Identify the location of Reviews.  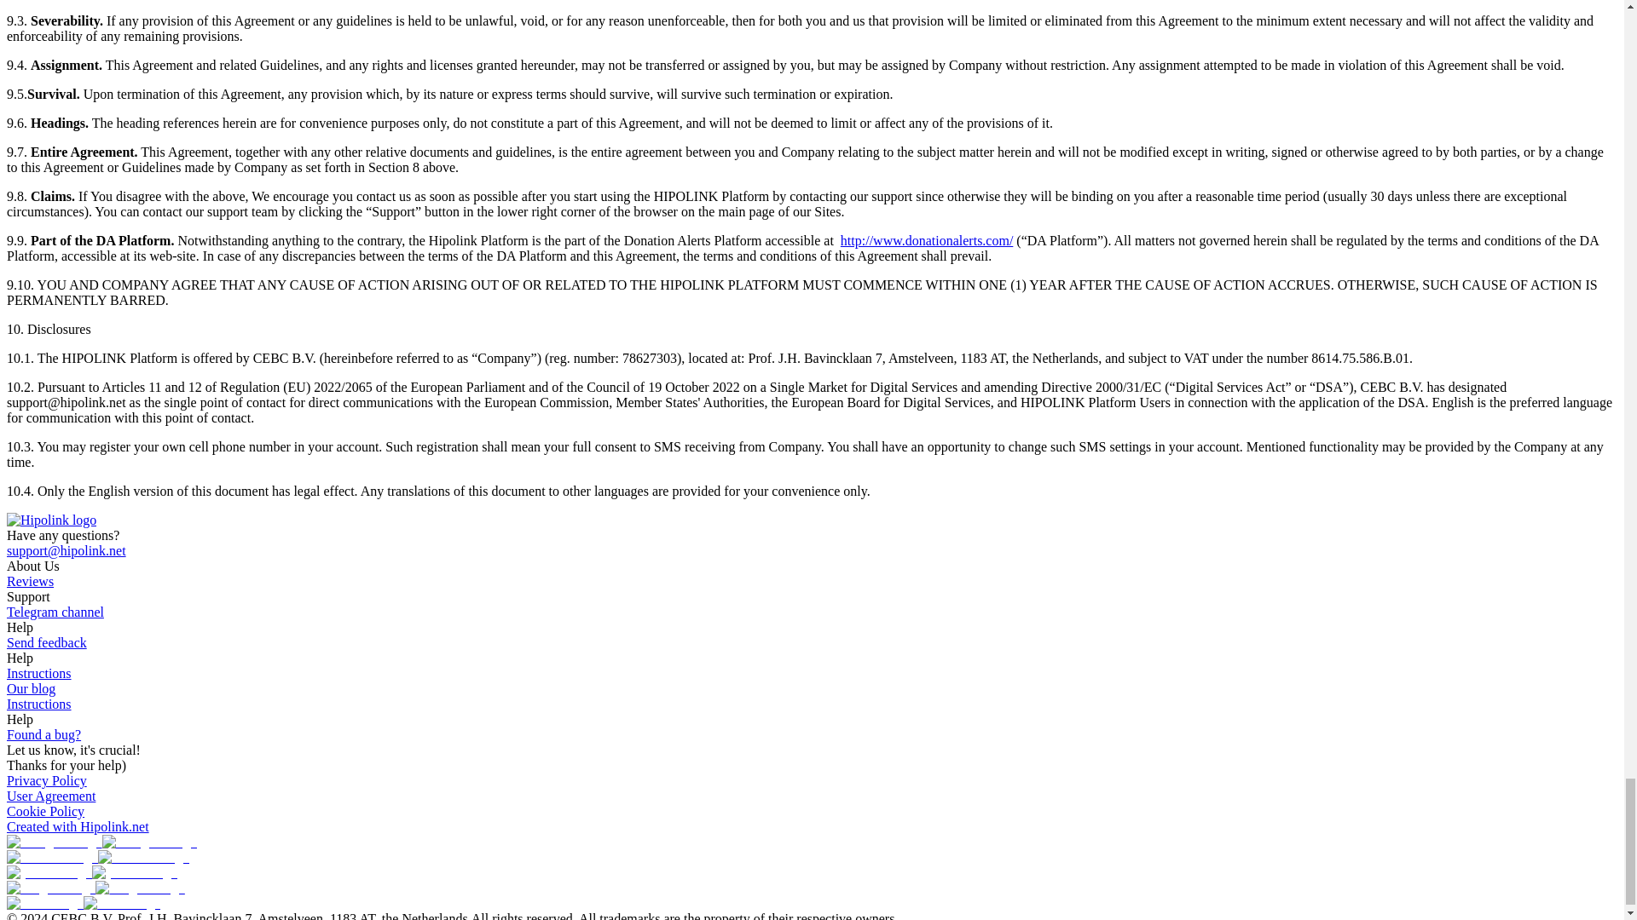
(30, 581).